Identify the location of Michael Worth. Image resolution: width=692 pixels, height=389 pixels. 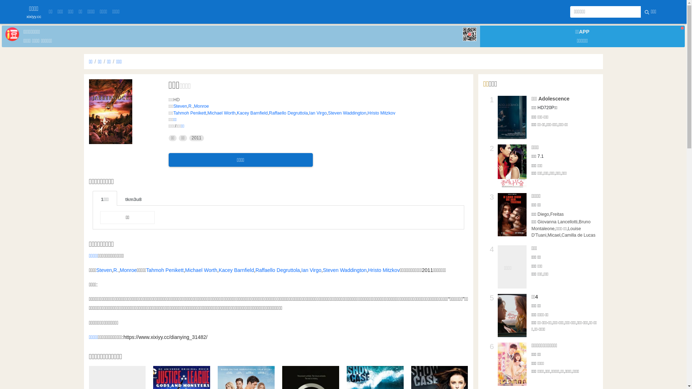
(201, 270).